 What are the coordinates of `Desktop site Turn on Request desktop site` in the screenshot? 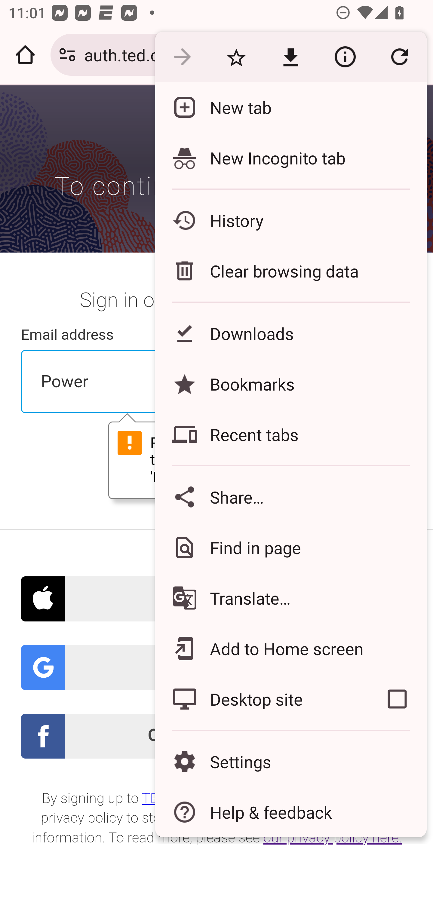 It's located at (261, 699).